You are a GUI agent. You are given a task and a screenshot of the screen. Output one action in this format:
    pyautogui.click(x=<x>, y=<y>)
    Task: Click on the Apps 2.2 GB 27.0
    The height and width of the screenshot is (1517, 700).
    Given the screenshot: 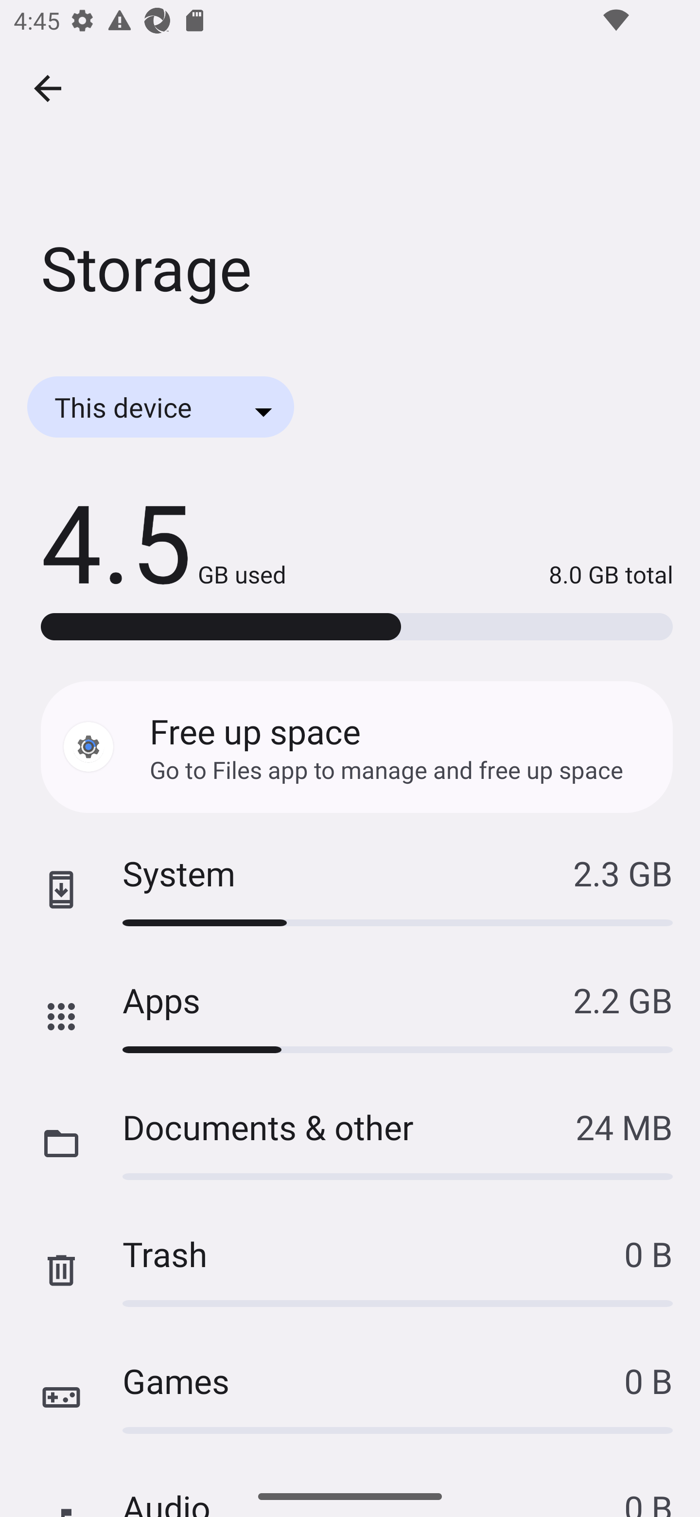 What is the action you would take?
    pyautogui.click(x=350, y=1017)
    